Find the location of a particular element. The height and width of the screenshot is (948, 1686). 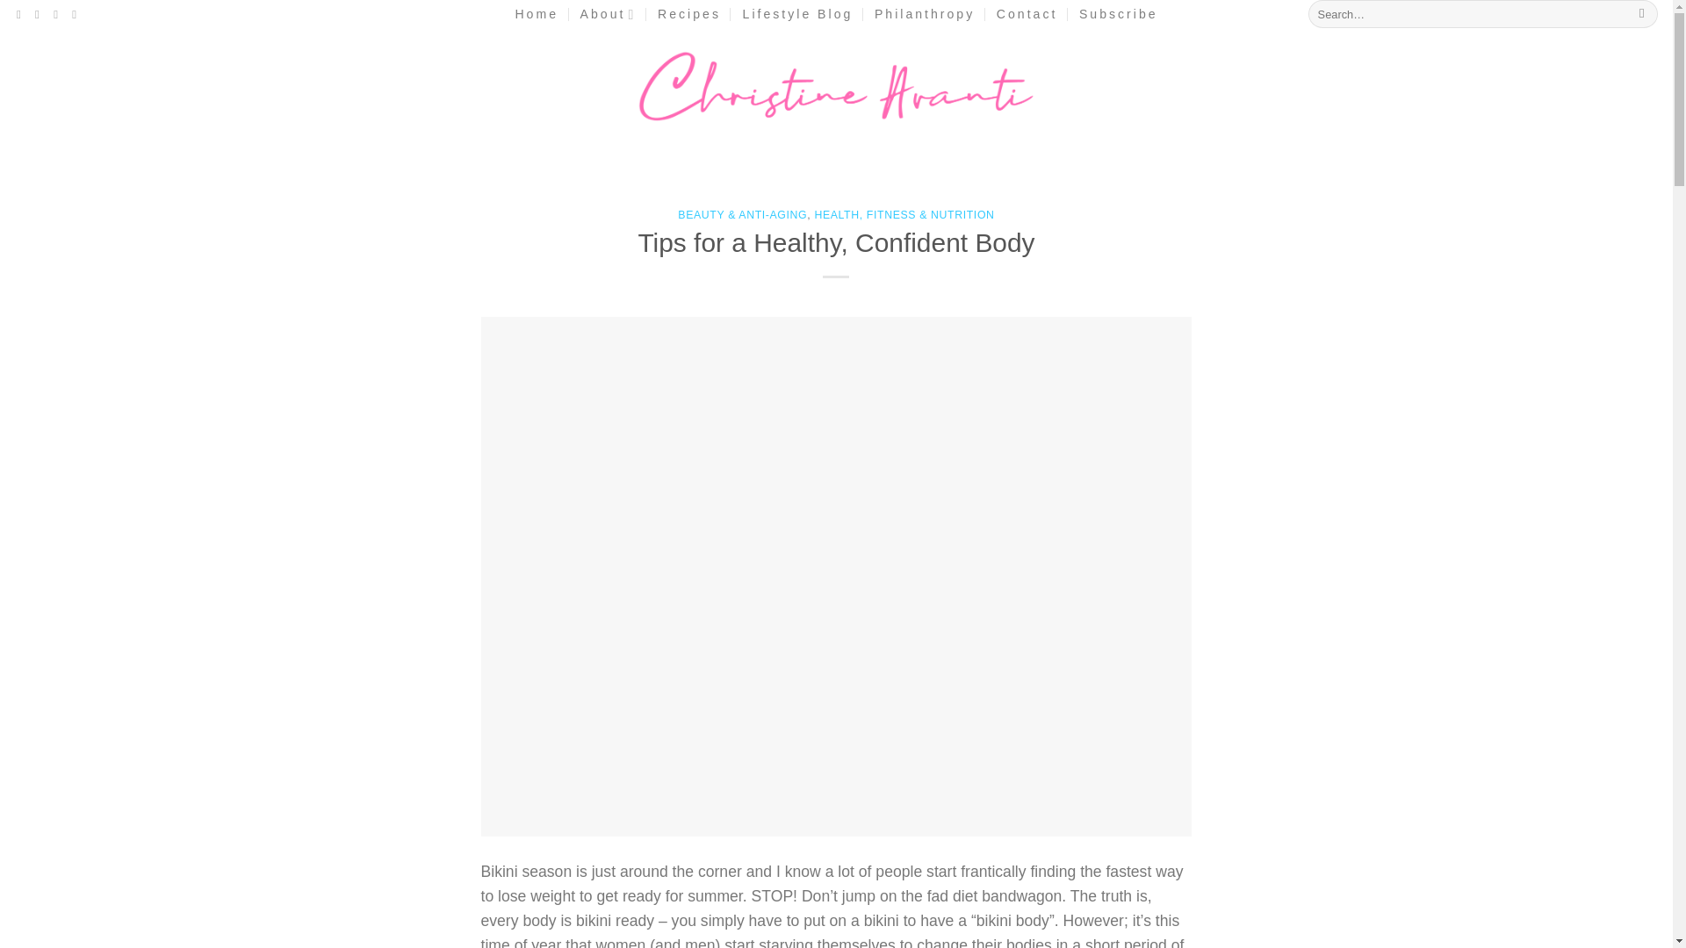

Contact is located at coordinates (1027, 14).